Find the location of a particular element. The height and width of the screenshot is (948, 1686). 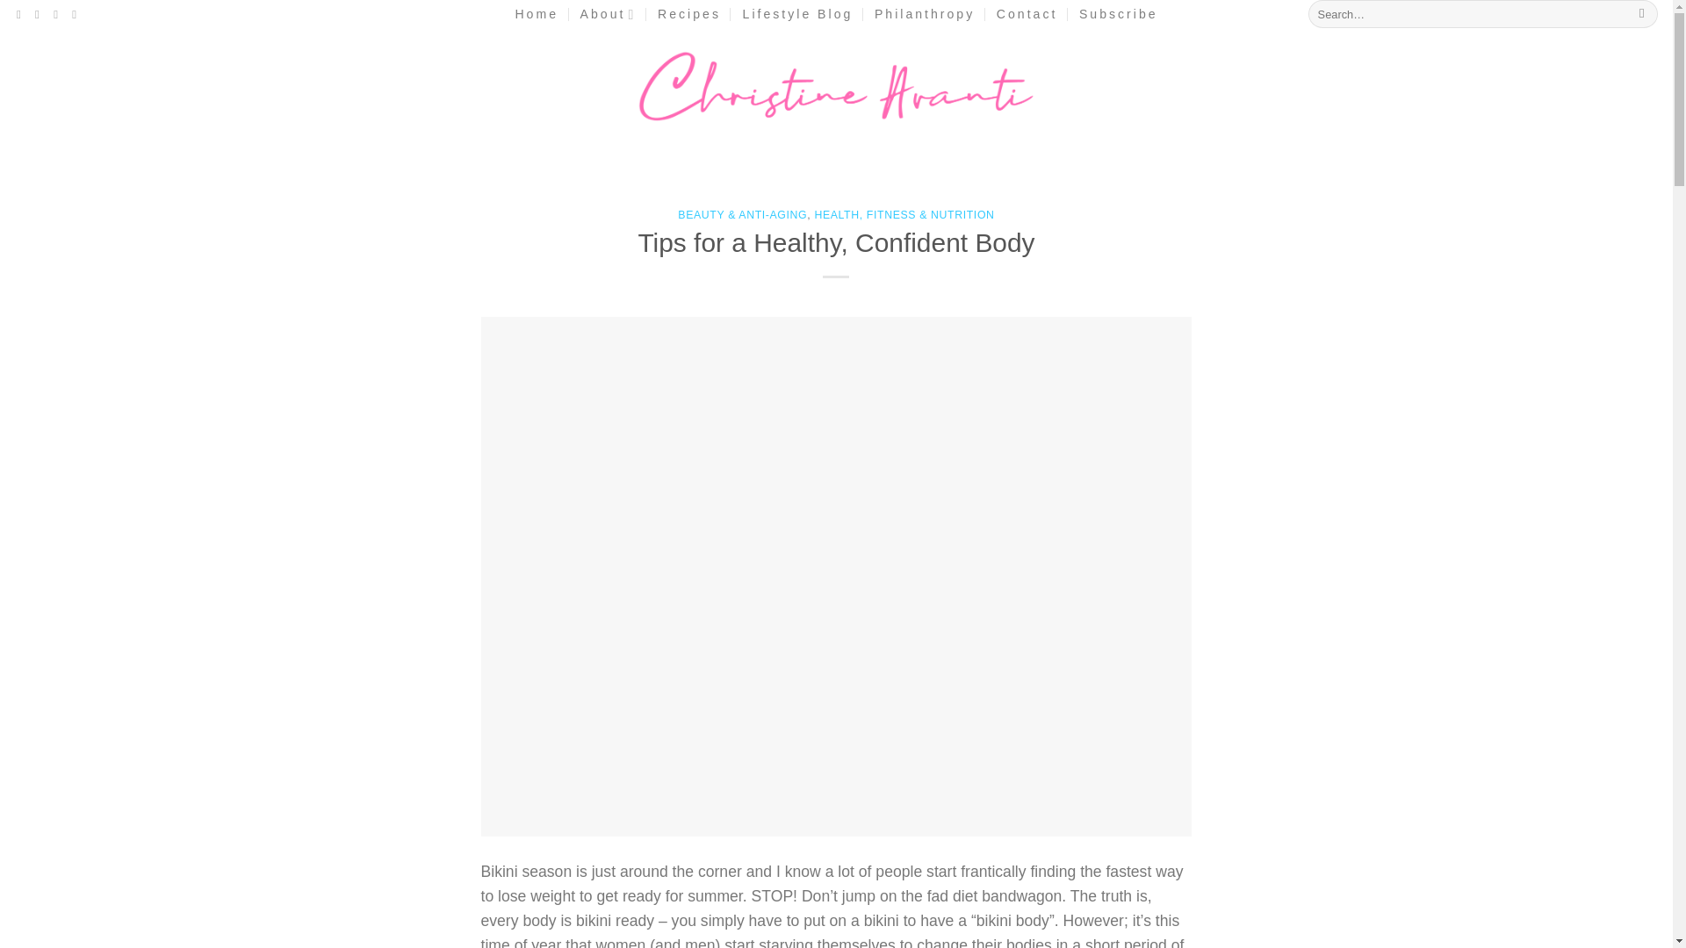

Contact is located at coordinates (1027, 14).